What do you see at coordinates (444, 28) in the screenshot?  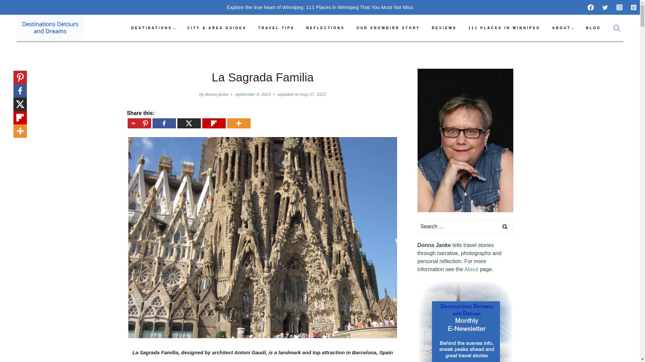 I see `REVIEWS` at bounding box center [444, 28].